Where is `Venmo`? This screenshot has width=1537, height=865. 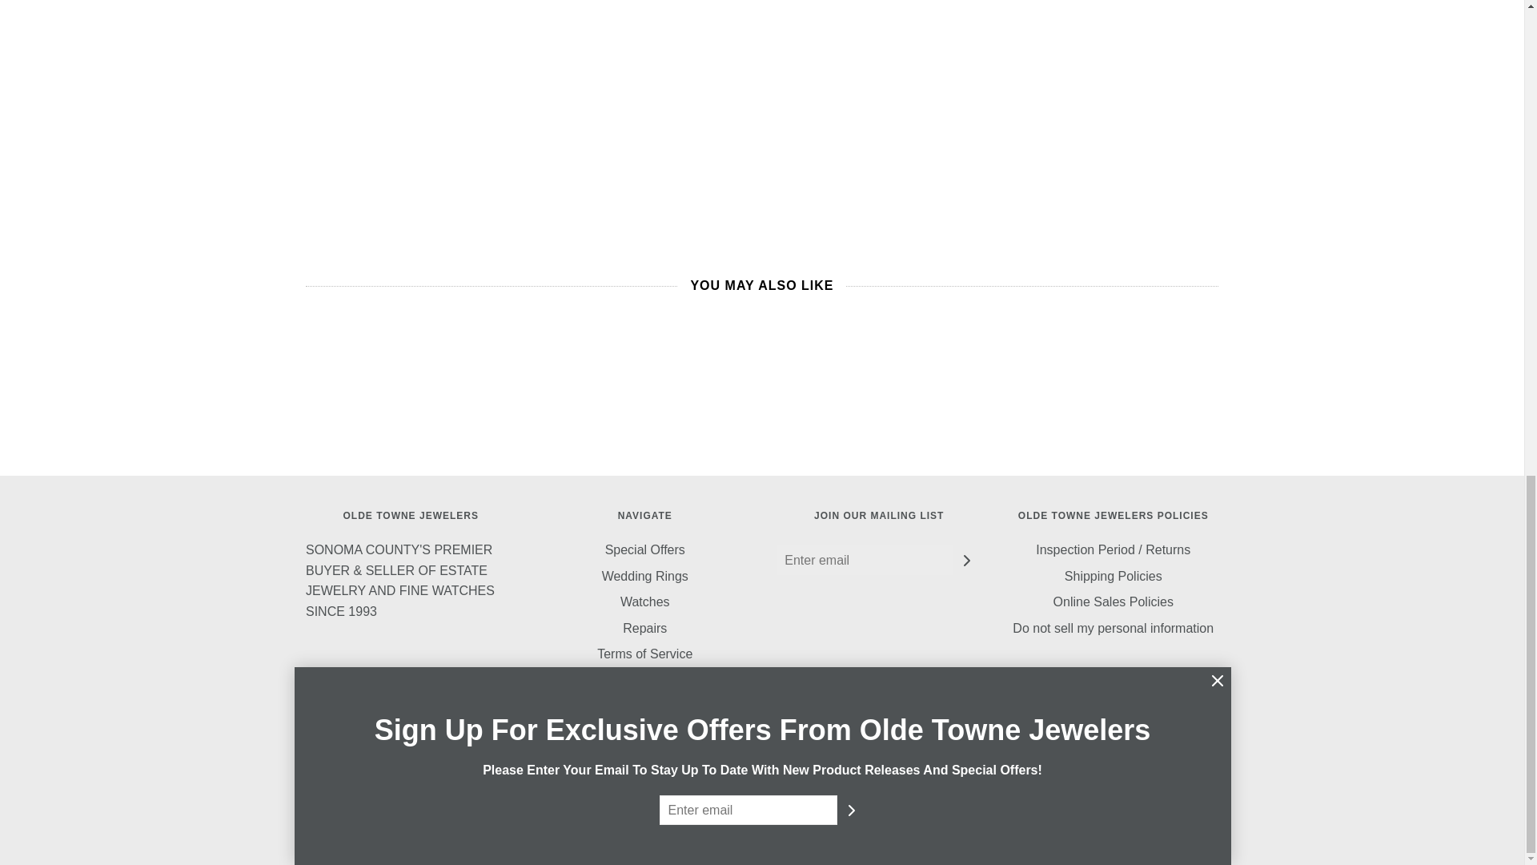 Venmo is located at coordinates (1158, 760).